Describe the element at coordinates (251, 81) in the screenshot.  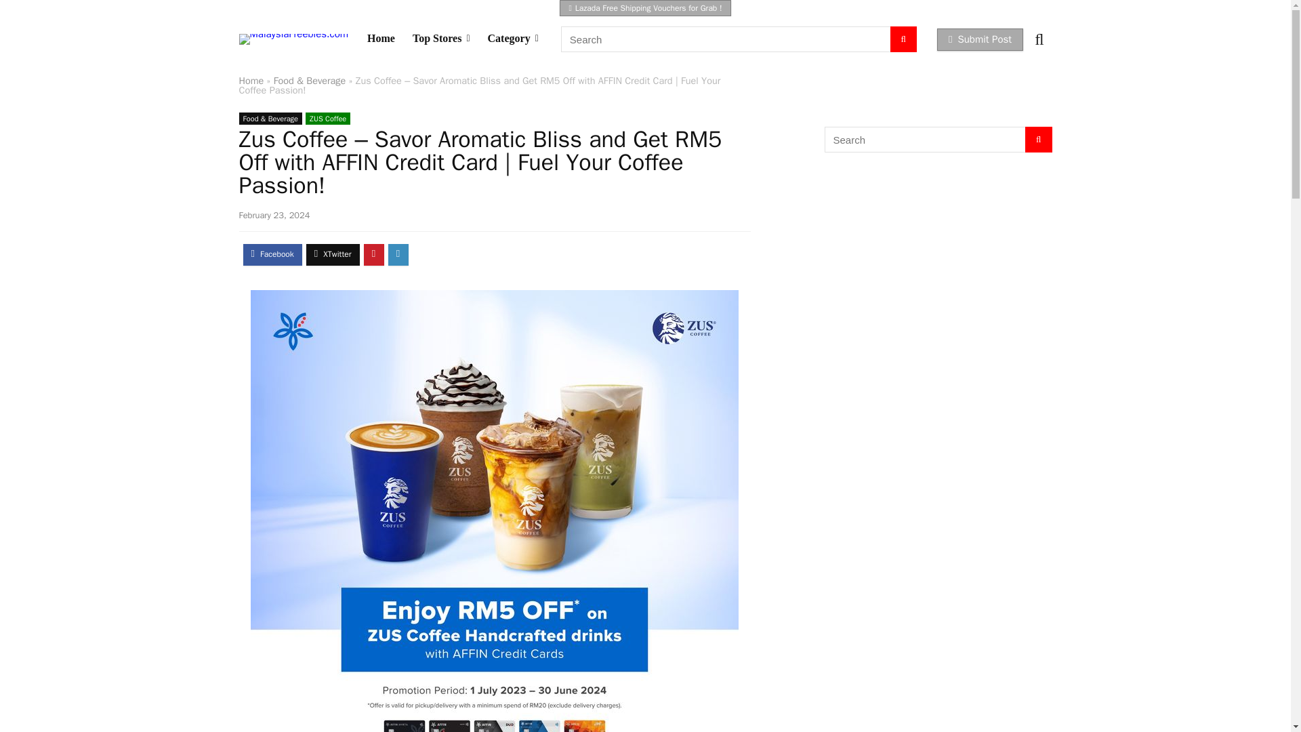
I see `Home` at that location.